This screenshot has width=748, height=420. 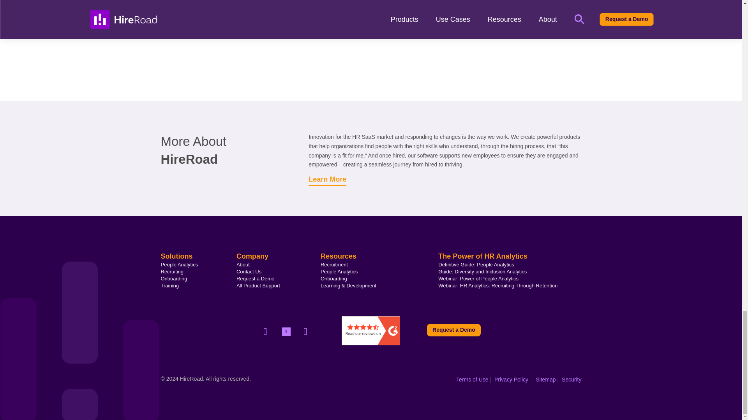 I want to click on Onboarding, so click(x=174, y=278).